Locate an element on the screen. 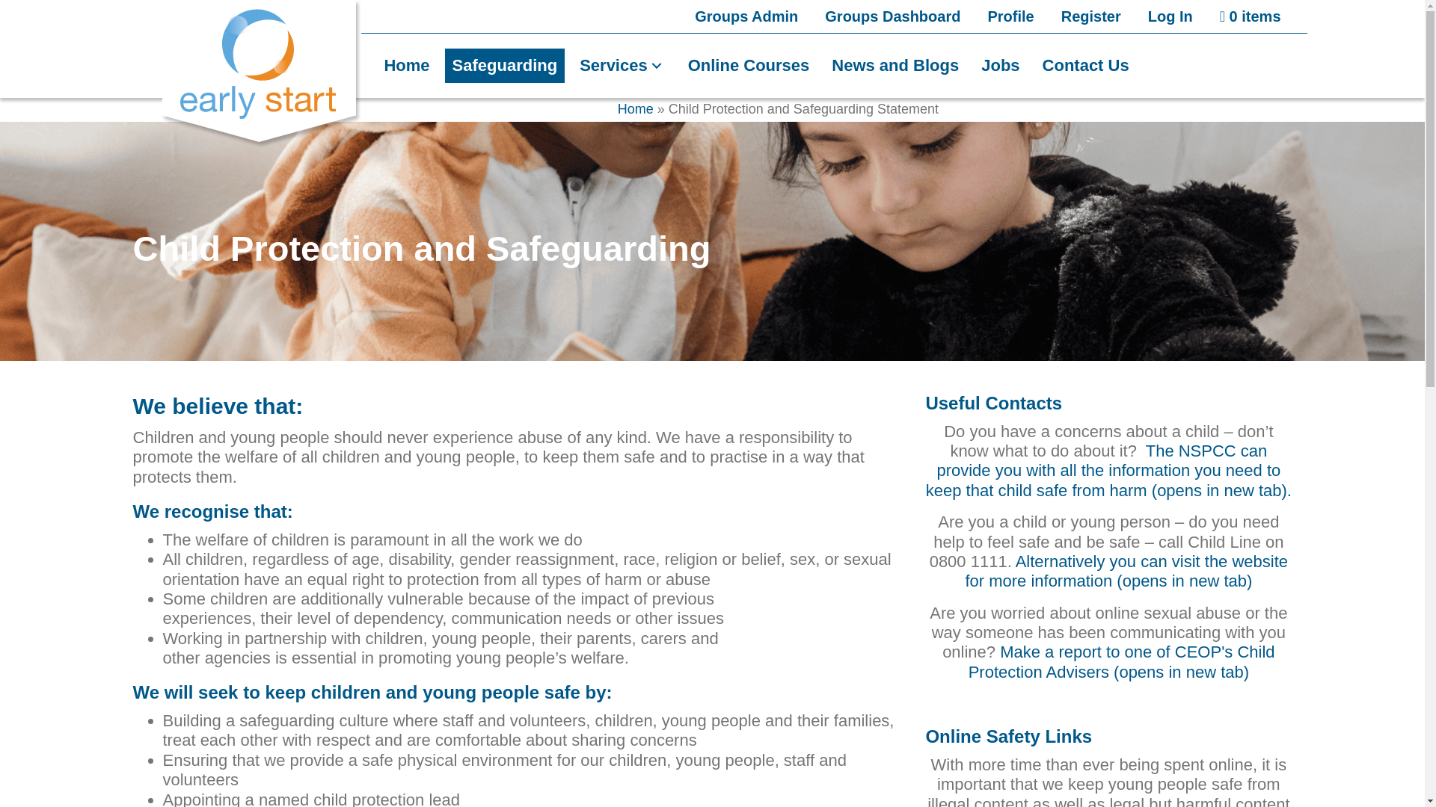 This screenshot has height=807, width=1436. Safeguarding is located at coordinates (506, 66).